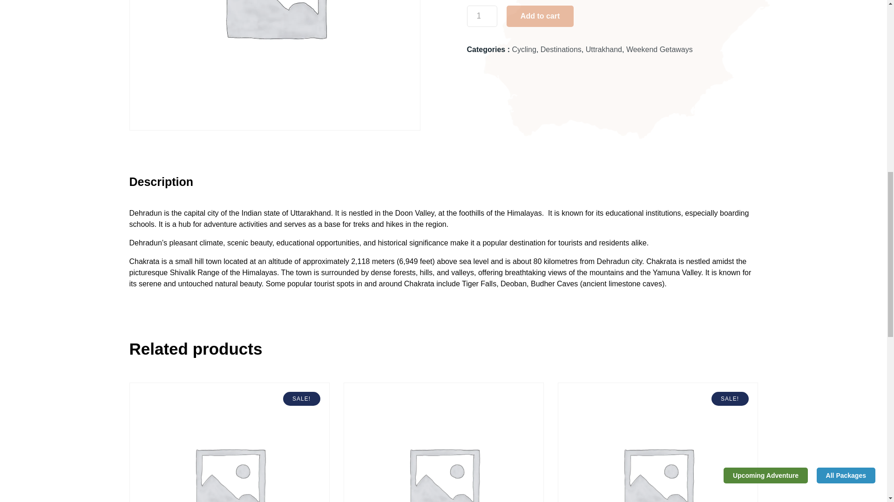 Image resolution: width=894 pixels, height=502 pixels. I want to click on Cycling, so click(523, 49).